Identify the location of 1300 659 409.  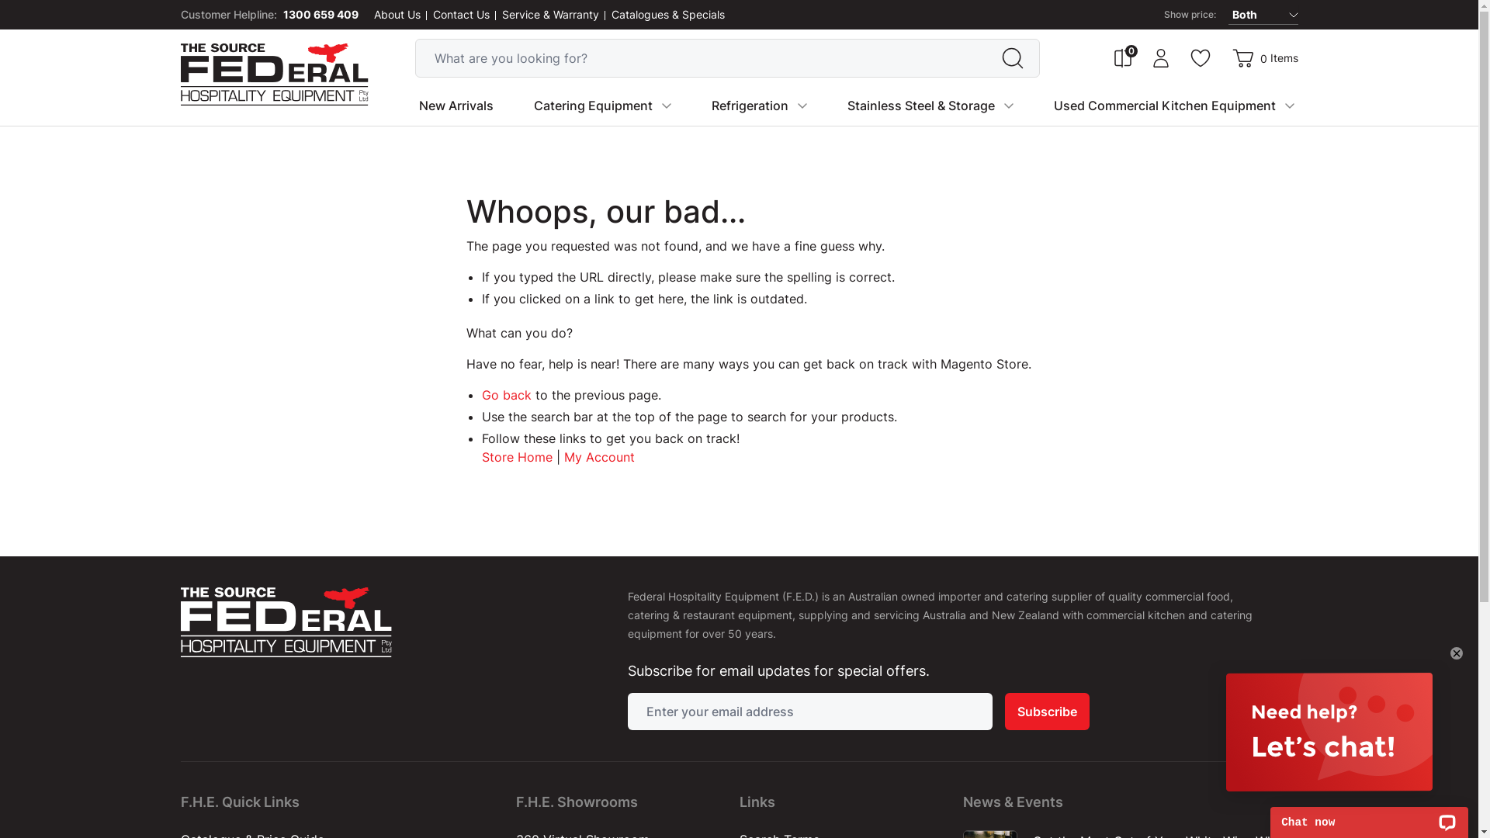
(320, 14).